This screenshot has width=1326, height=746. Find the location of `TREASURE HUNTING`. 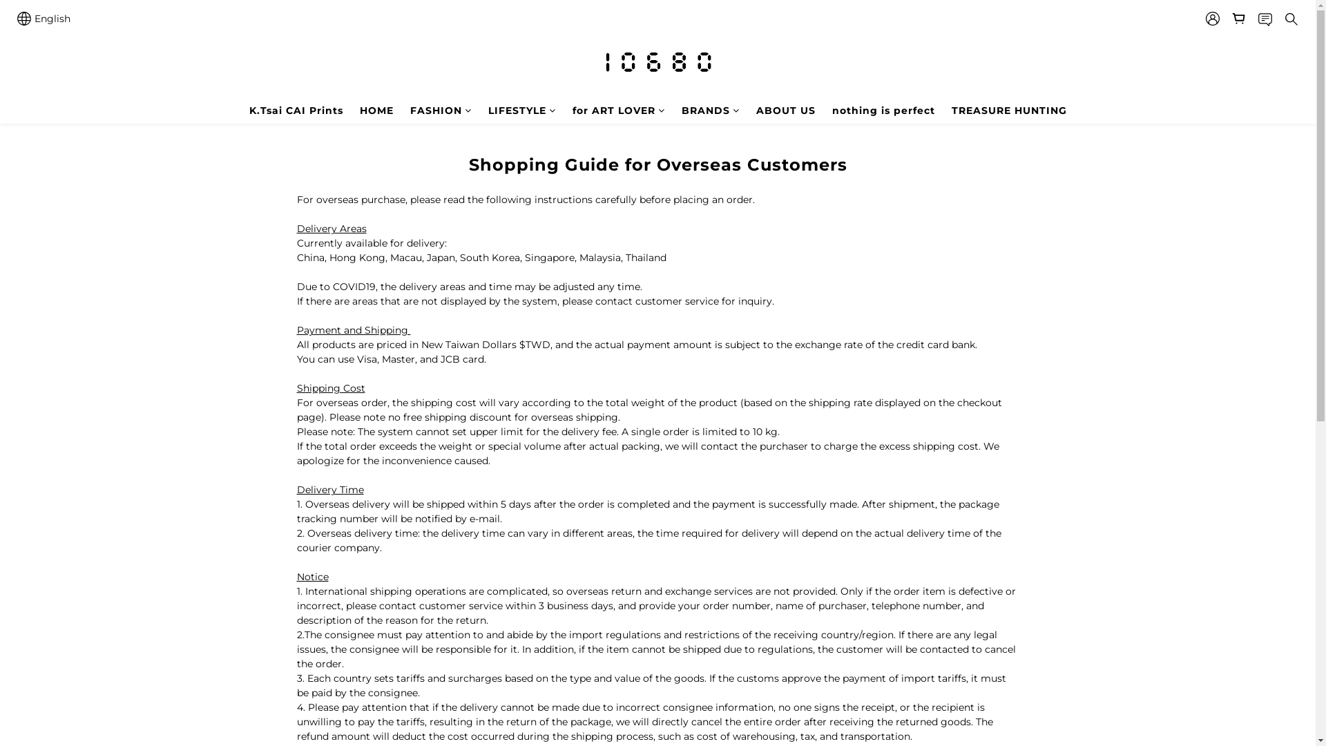

TREASURE HUNTING is located at coordinates (1010, 111).